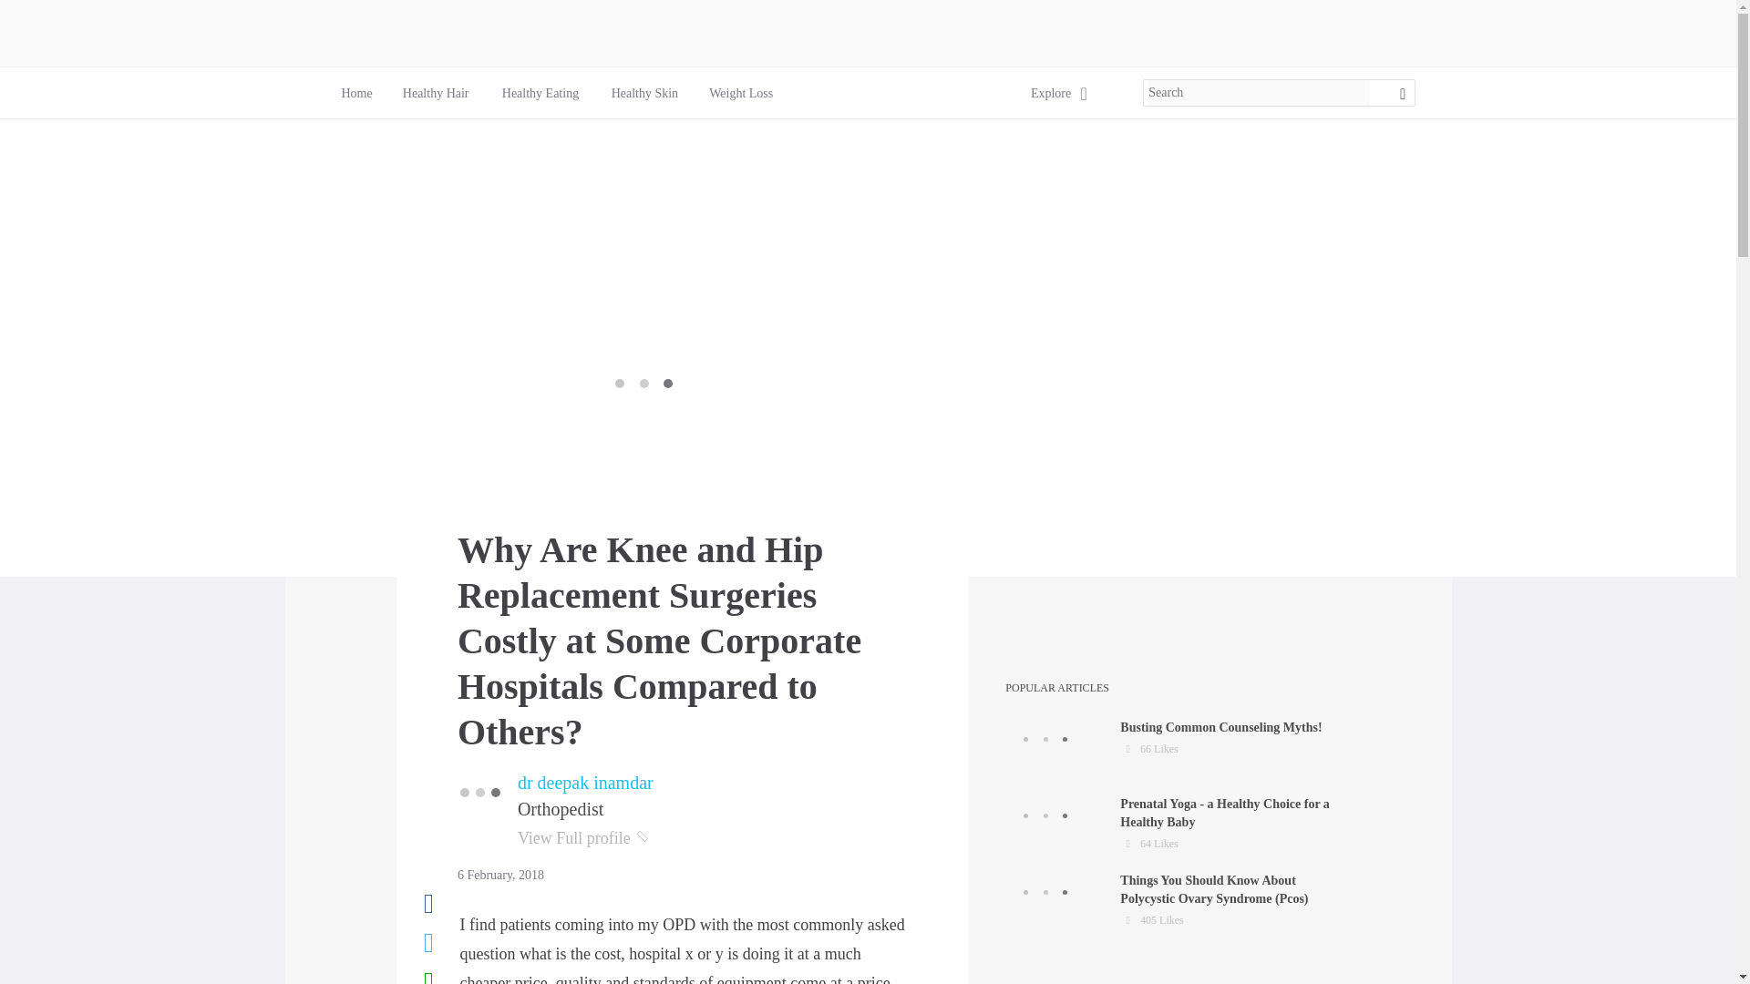  I want to click on Healthy Eating, so click(1175, 747).